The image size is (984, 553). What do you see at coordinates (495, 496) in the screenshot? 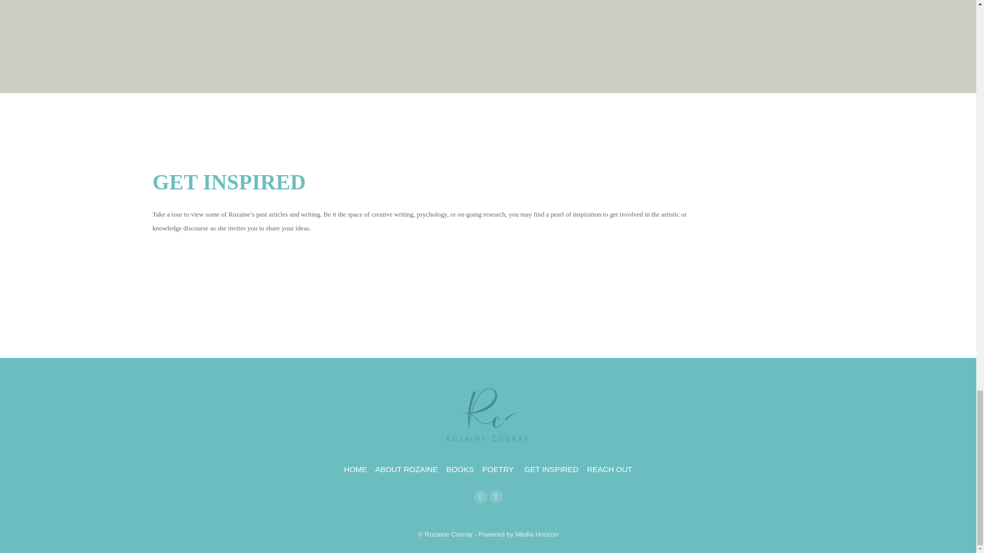
I see `Linkedin page opens in new window` at bounding box center [495, 496].